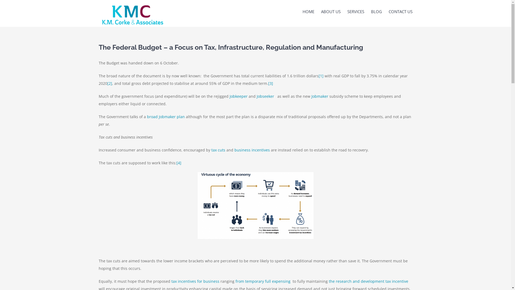  Describe the element at coordinates (239, 96) in the screenshot. I see `Jobkeeper` at that location.